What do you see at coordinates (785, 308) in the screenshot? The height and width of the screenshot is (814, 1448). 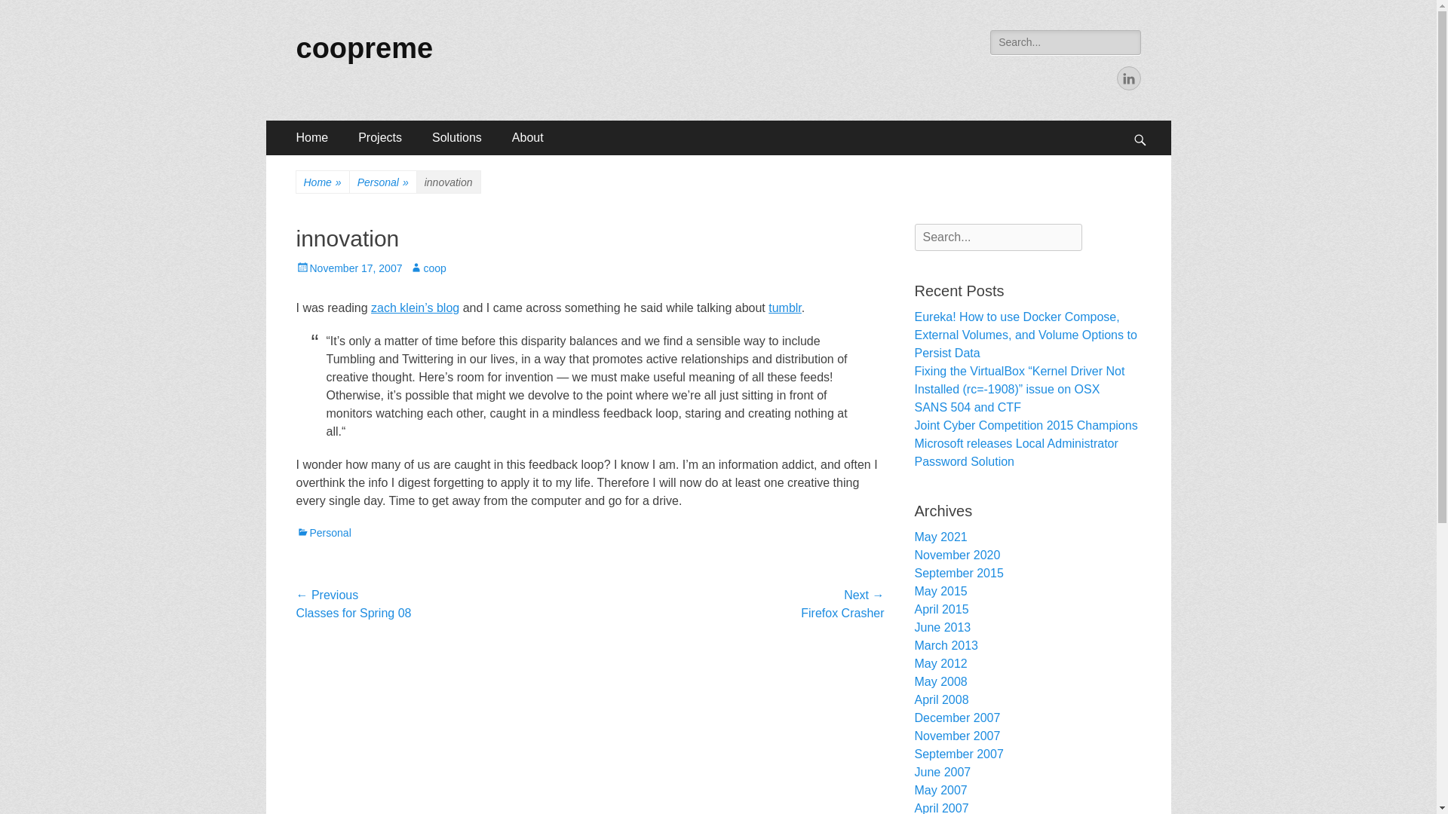 I see `Tumble Log` at bounding box center [785, 308].